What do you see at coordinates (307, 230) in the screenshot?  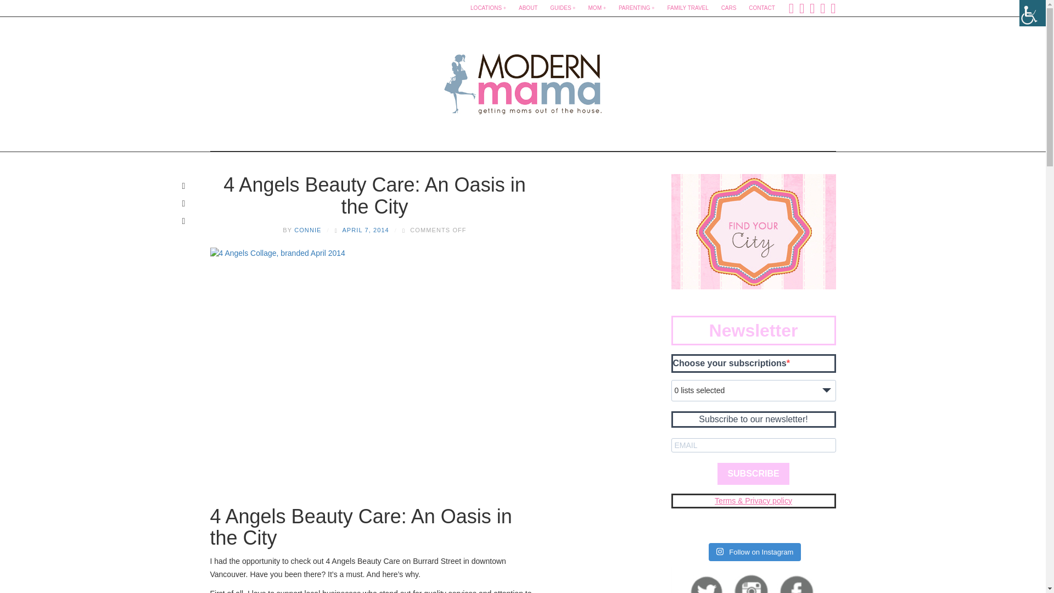 I see `CONNIE` at bounding box center [307, 230].